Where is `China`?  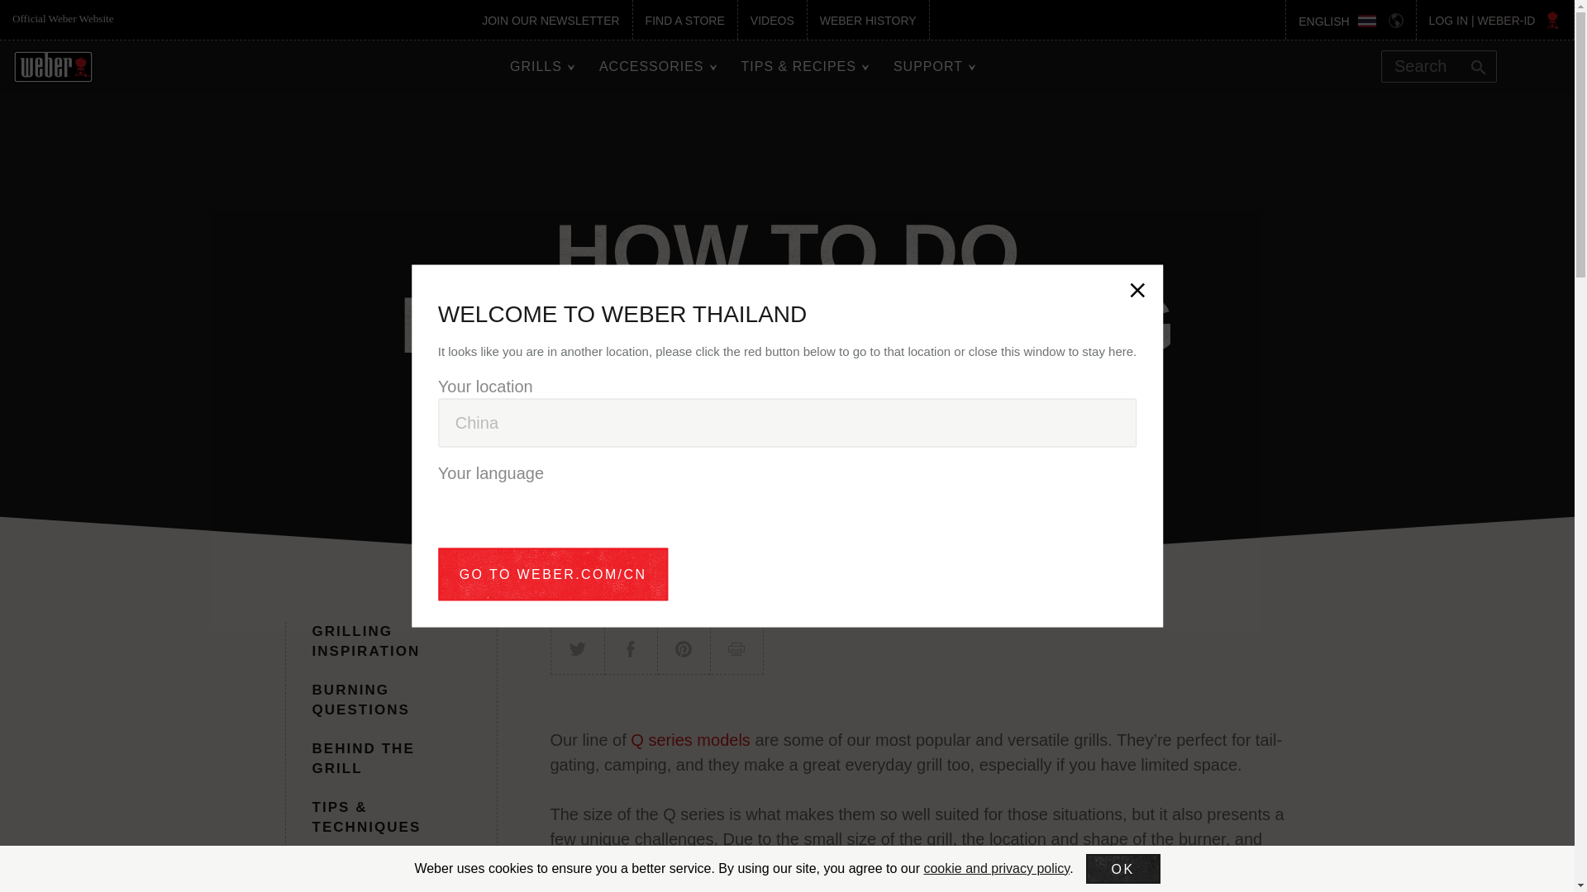 China is located at coordinates (787, 422).